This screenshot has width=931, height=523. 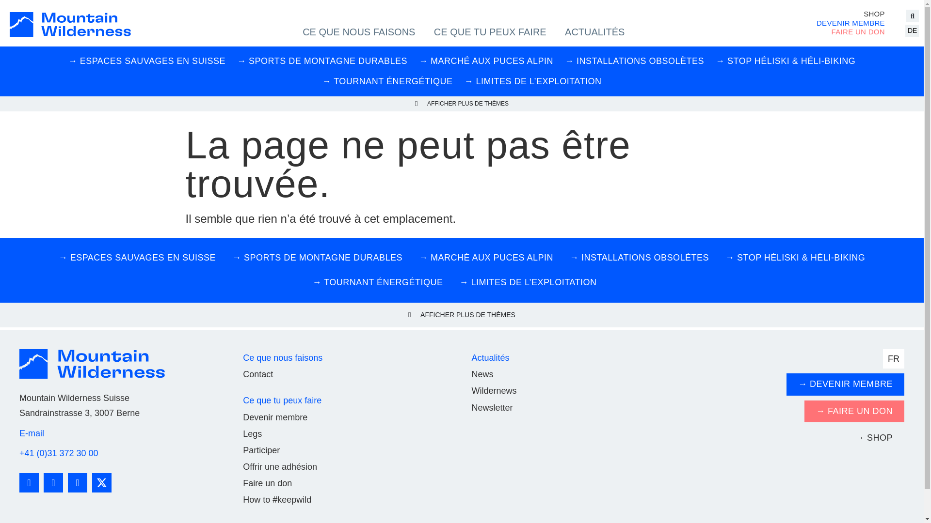 I want to click on FAIRE UN DON, so click(x=851, y=32).